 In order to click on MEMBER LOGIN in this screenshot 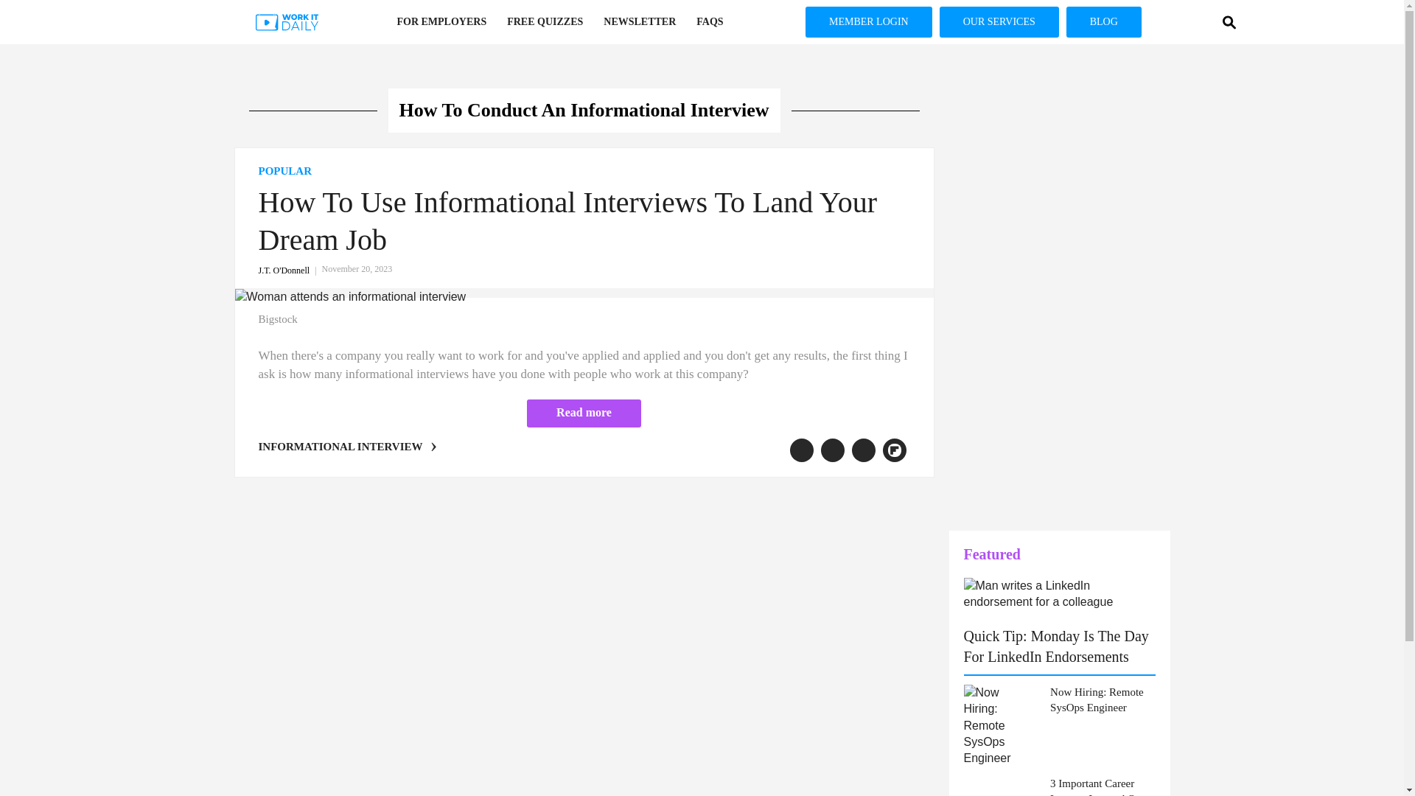, I will do `click(868, 21)`.